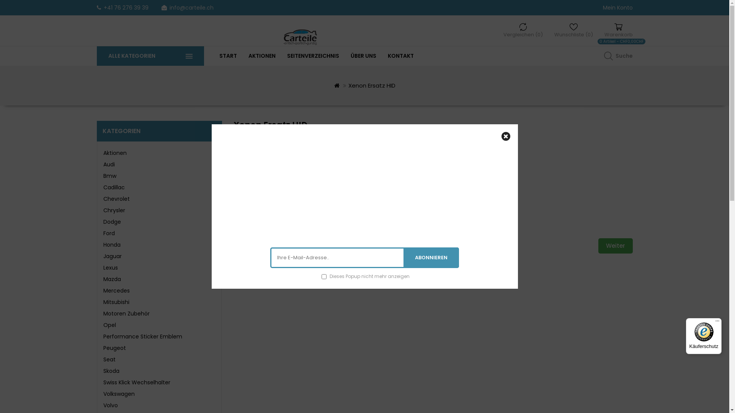  What do you see at coordinates (313, 56) in the screenshot?
I see `SEITENVERZEICHNIS` at bounding box center [313, 56].